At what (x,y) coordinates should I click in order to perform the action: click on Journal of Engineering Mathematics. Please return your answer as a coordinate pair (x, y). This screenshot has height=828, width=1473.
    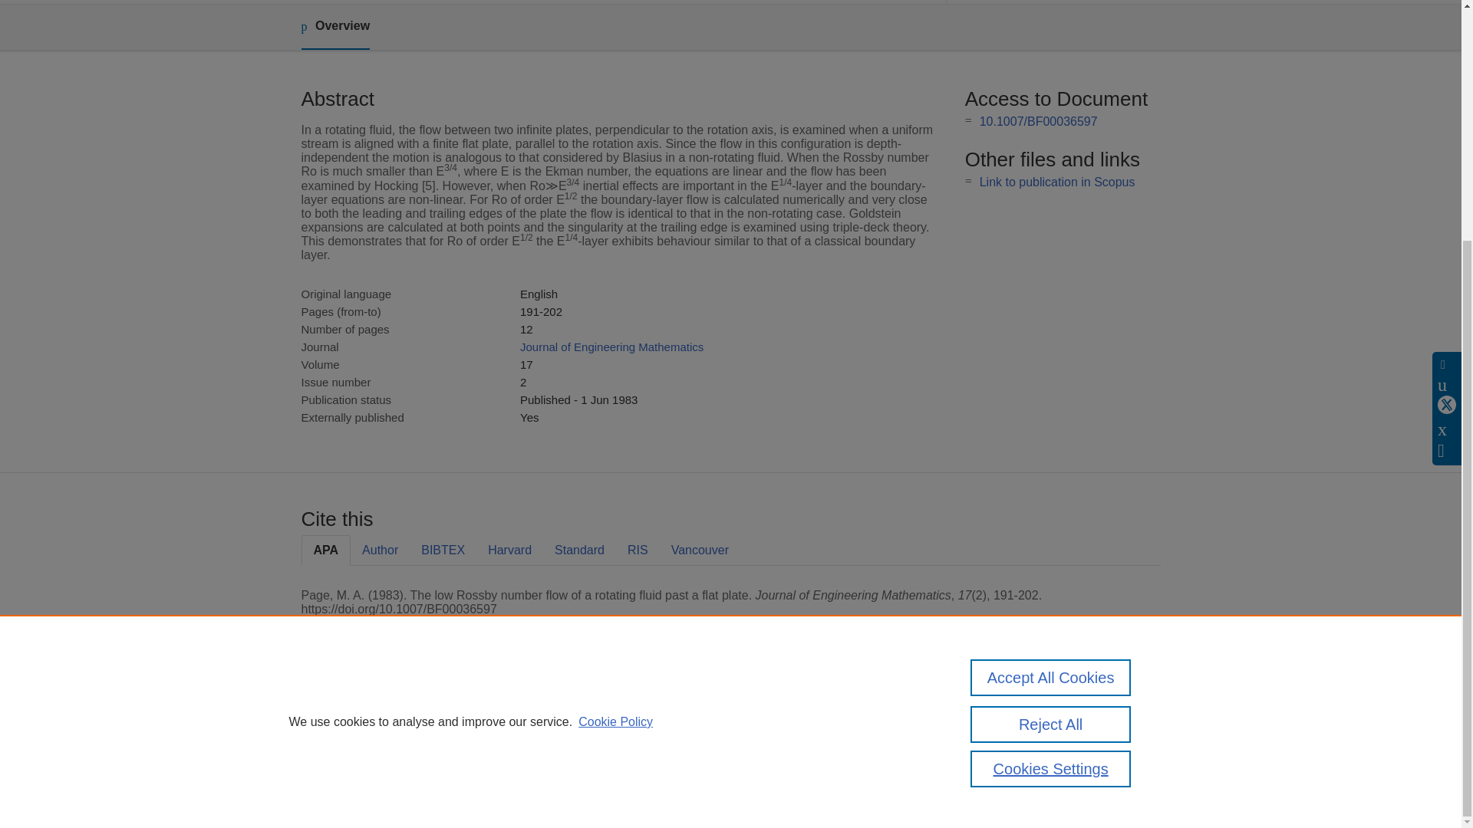
    Looking at the image, I should click on (611, 347).